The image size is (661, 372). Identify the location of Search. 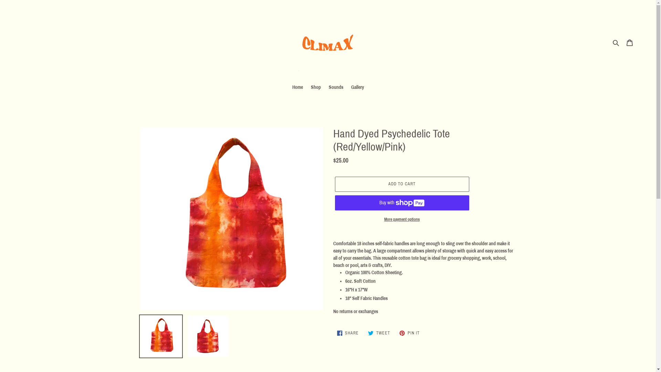
(616, 43).